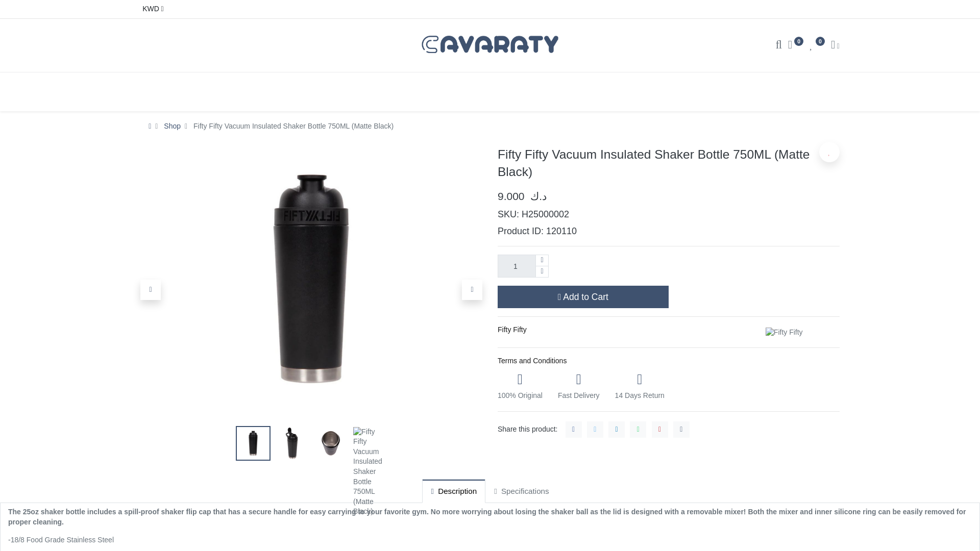  I want to click on KWD, so click(152, 9).